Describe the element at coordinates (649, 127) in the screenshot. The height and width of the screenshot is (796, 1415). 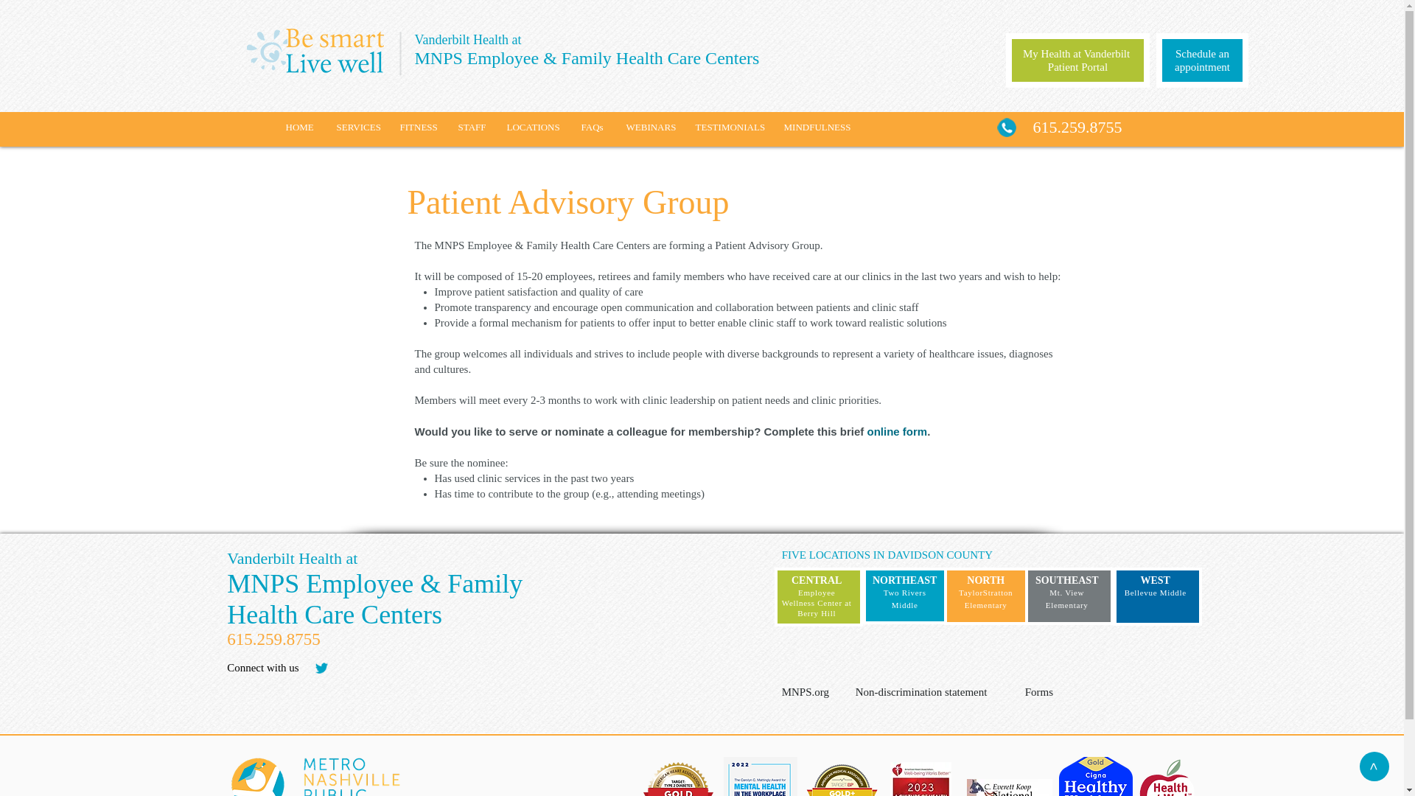
I see `WEBINARS` at that location.